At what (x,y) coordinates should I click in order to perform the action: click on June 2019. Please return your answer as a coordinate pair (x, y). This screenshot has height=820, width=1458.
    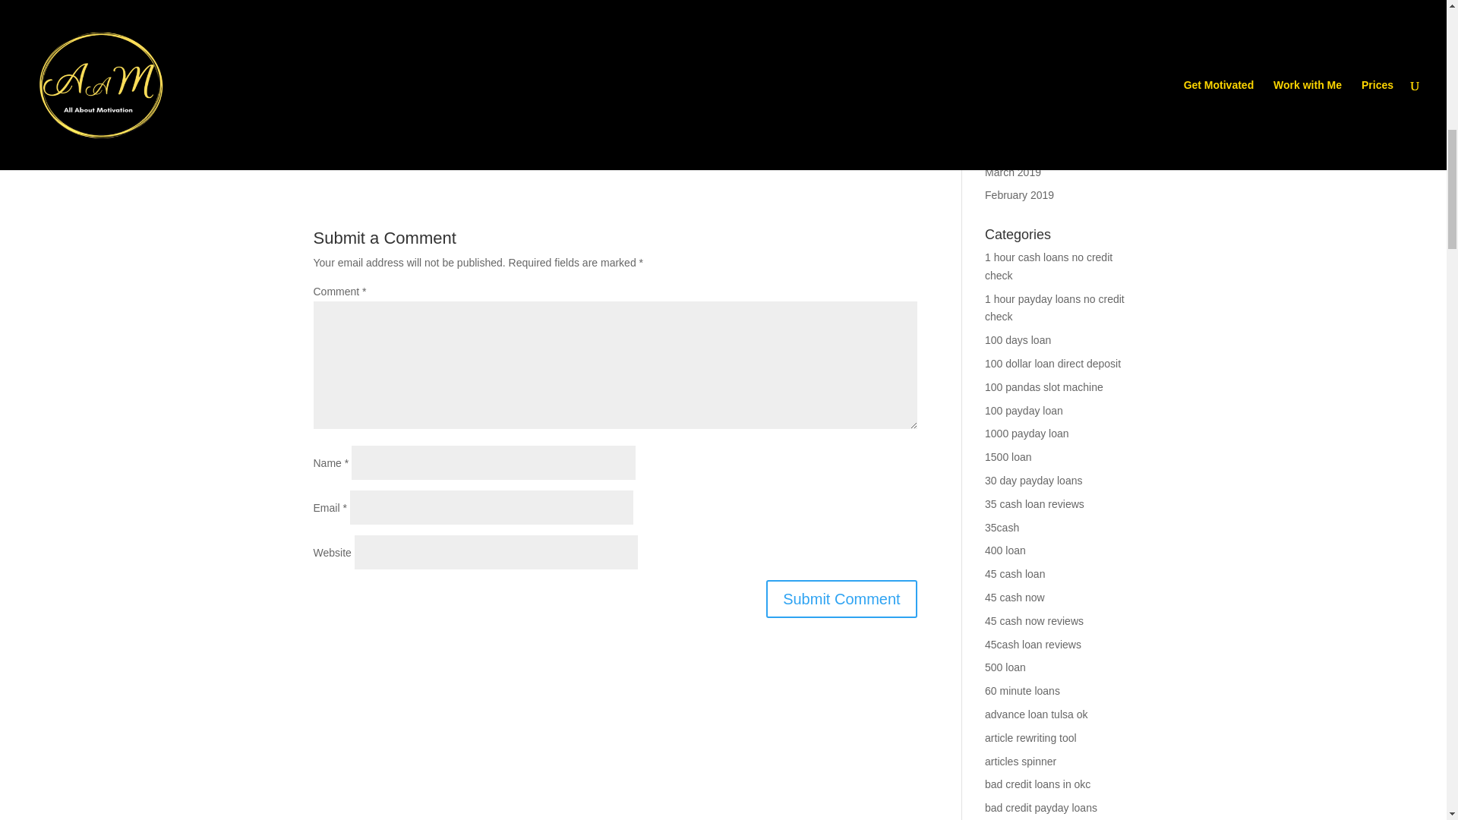
    Looking at the image, I should click on (1009, 102).